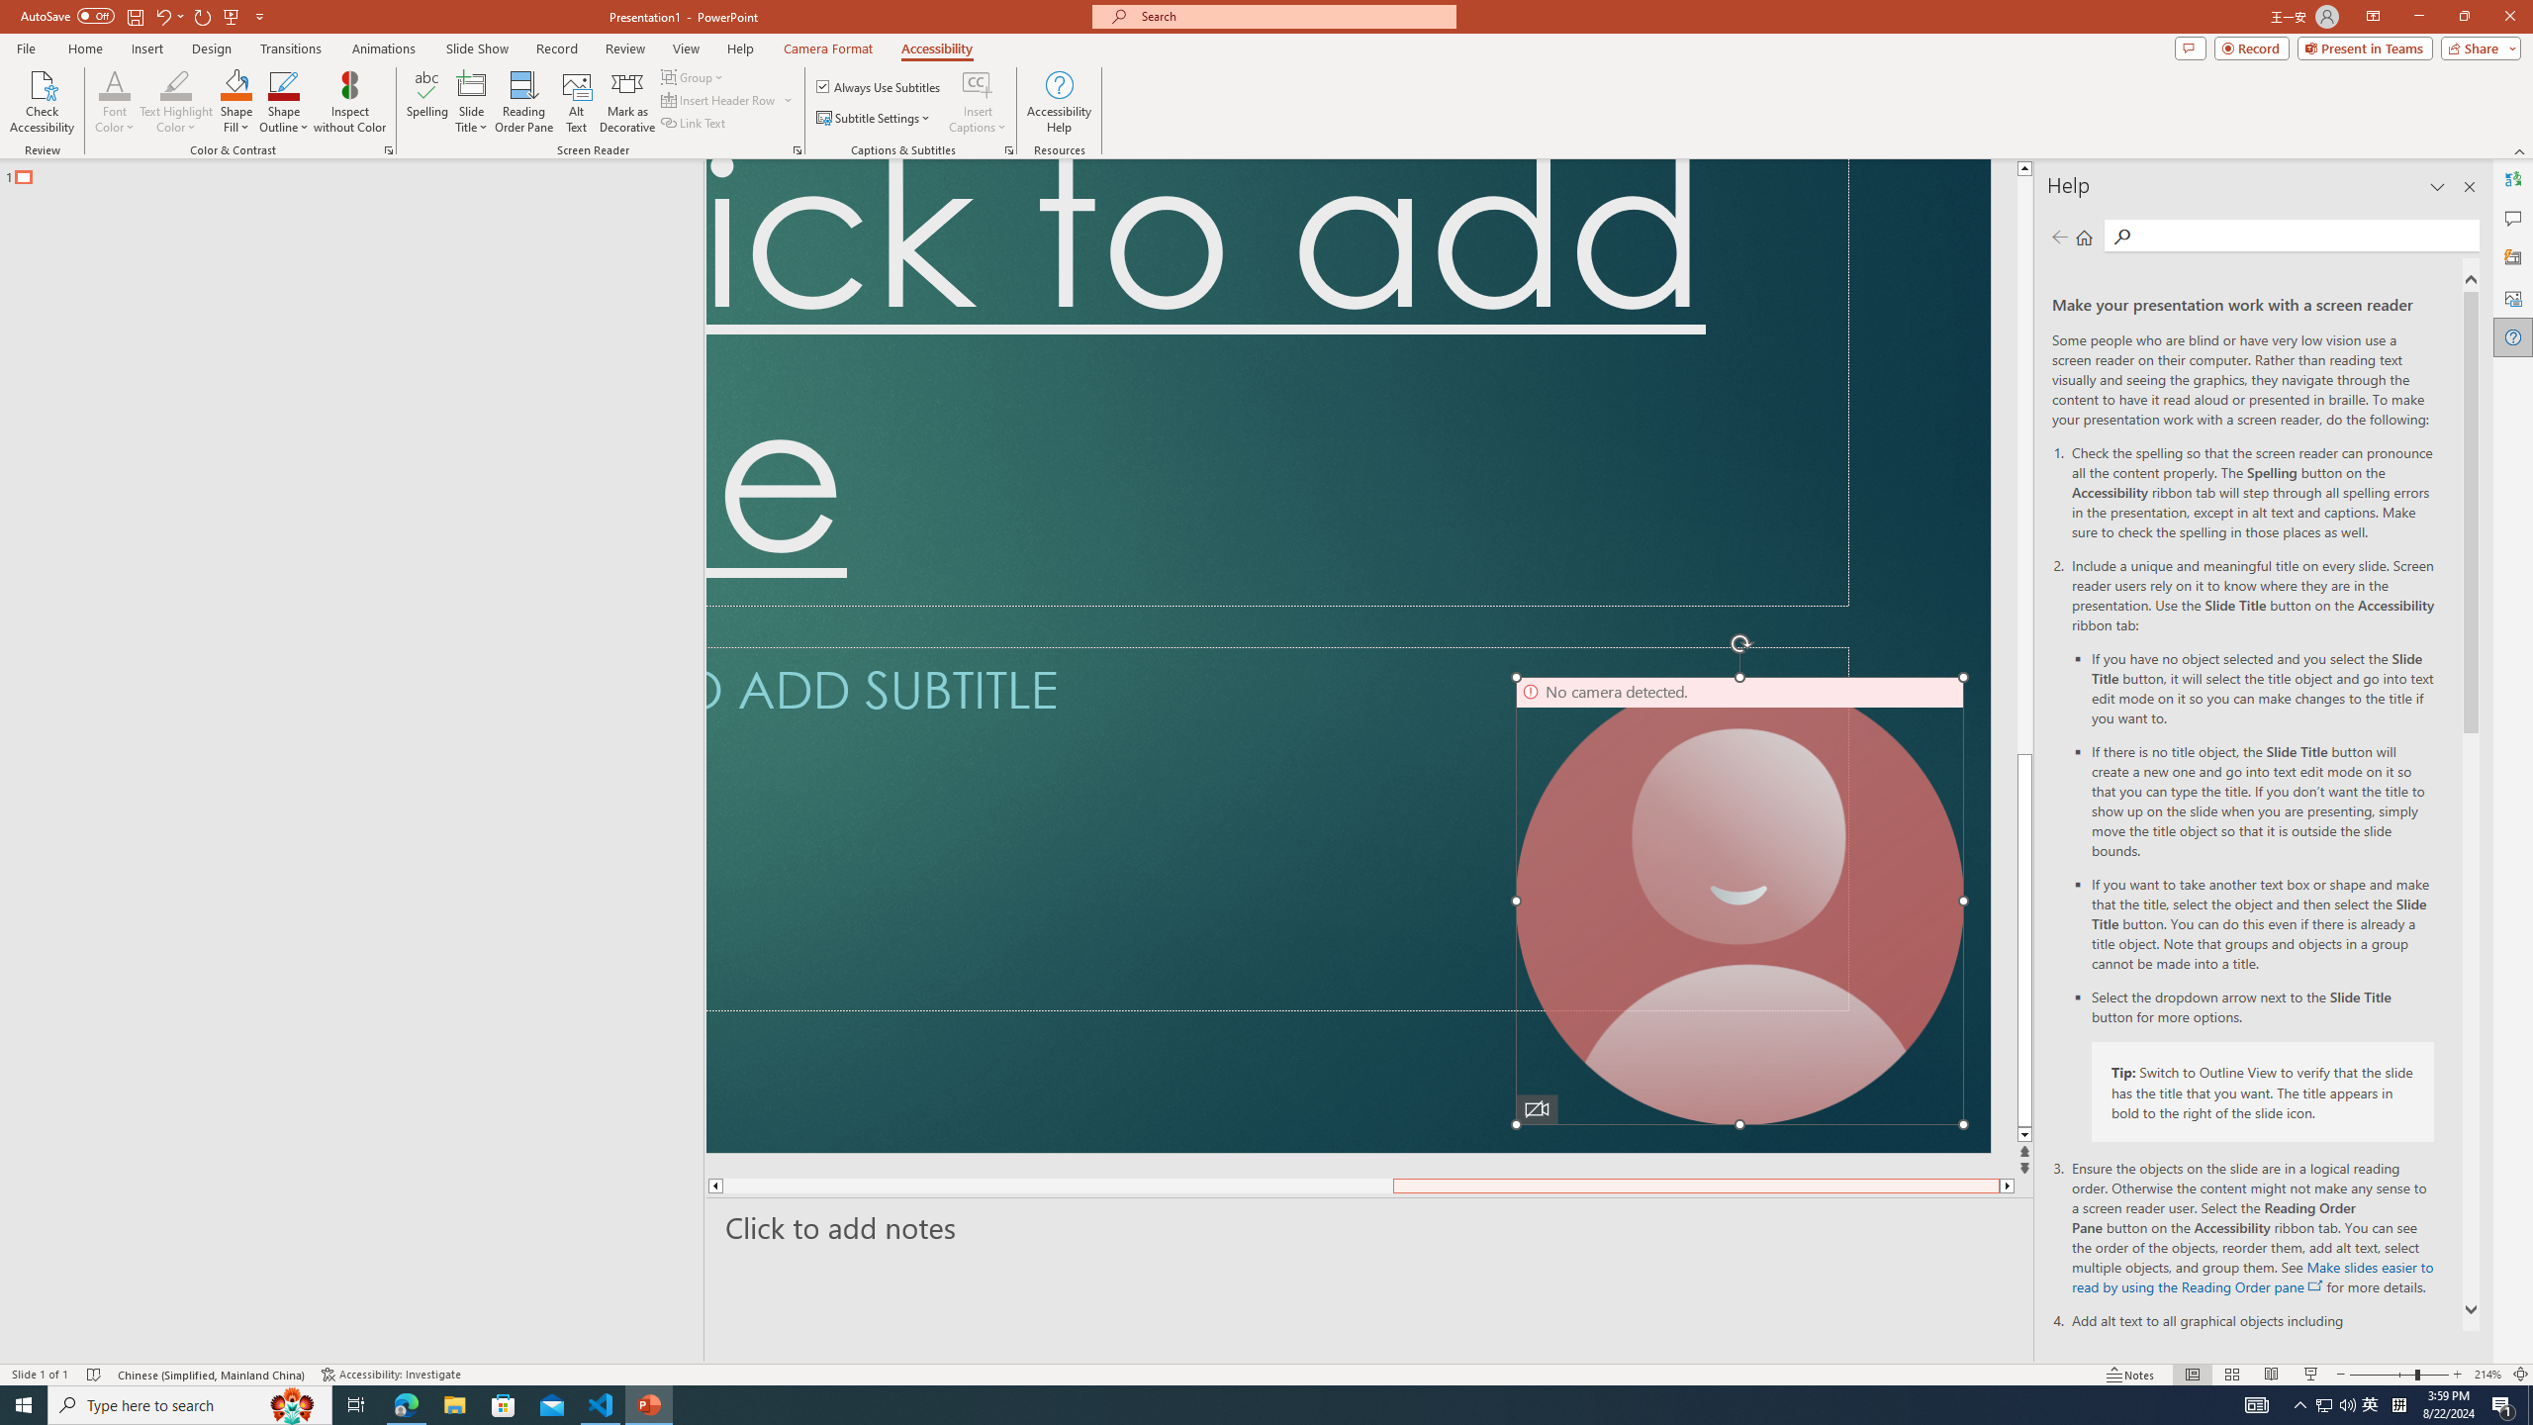  What do you see at coordinates (1059, 102) in the screenshot?
I see `Accessibility Help` at bounding box center [1059, 102].